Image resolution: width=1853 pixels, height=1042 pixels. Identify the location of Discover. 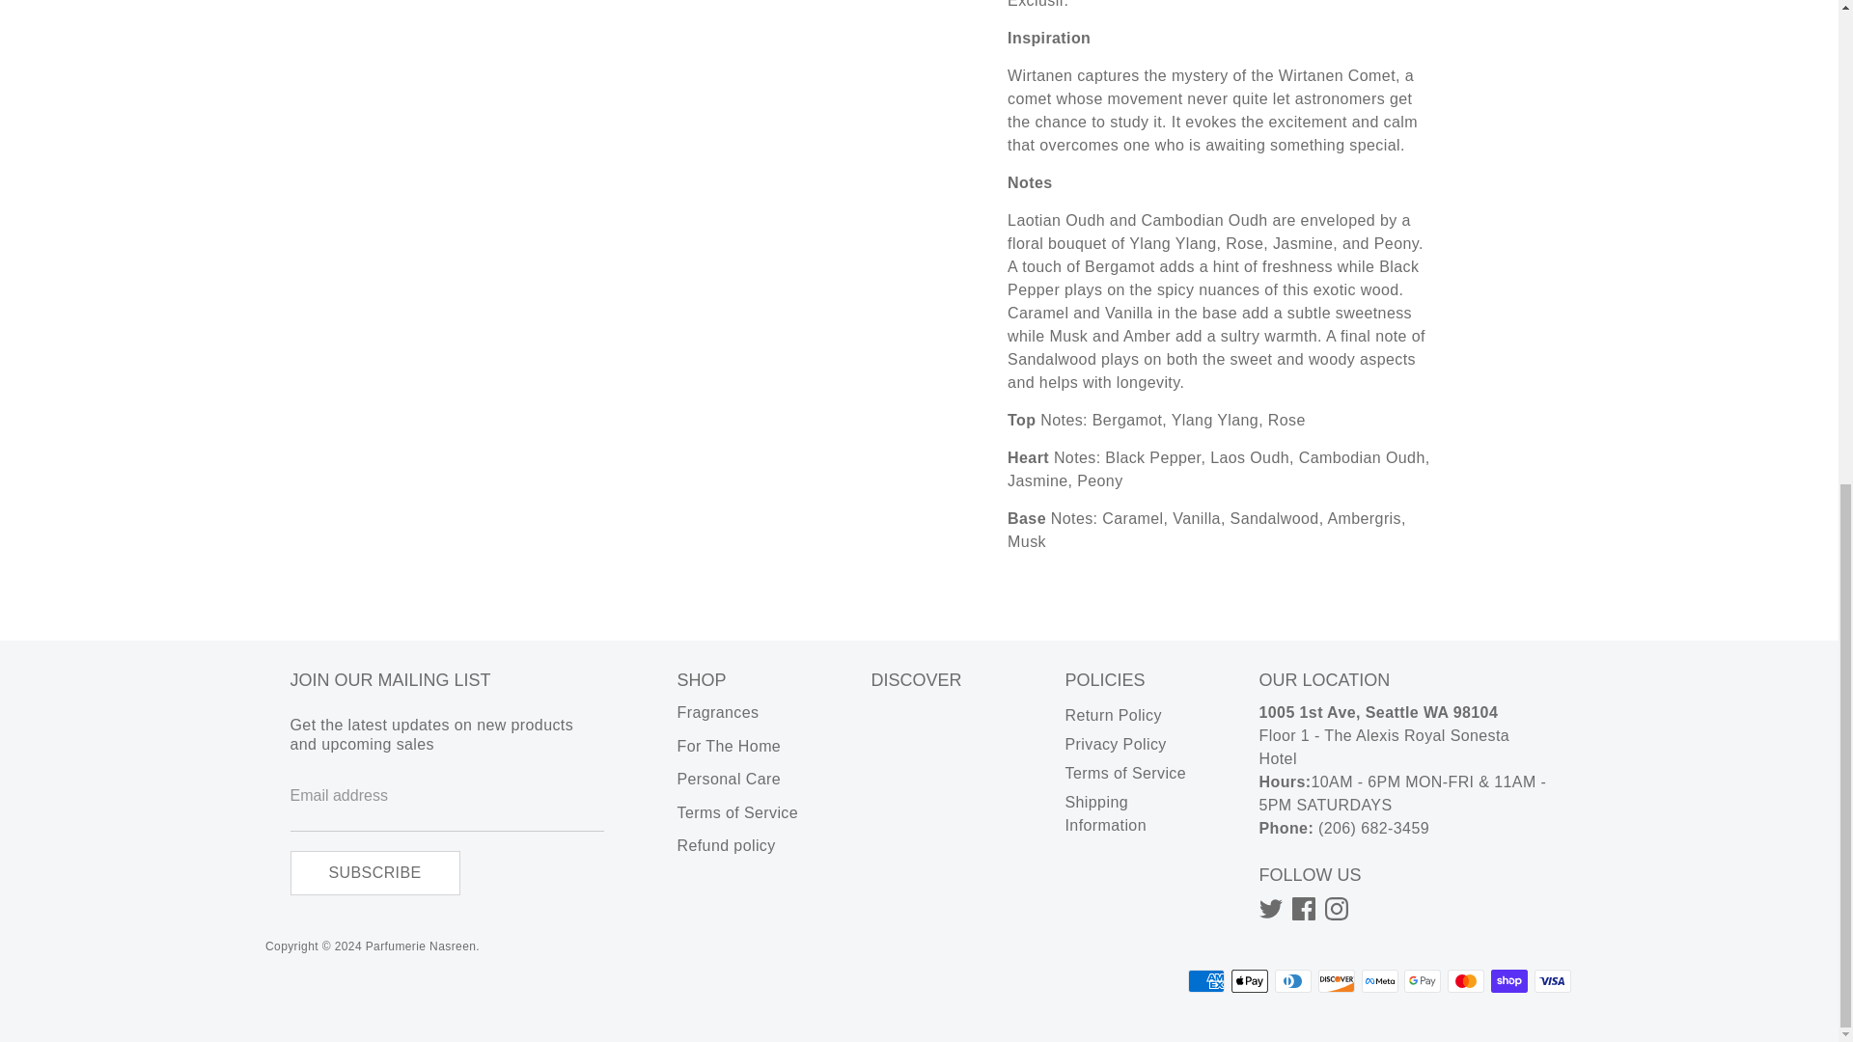
(1336, 981).